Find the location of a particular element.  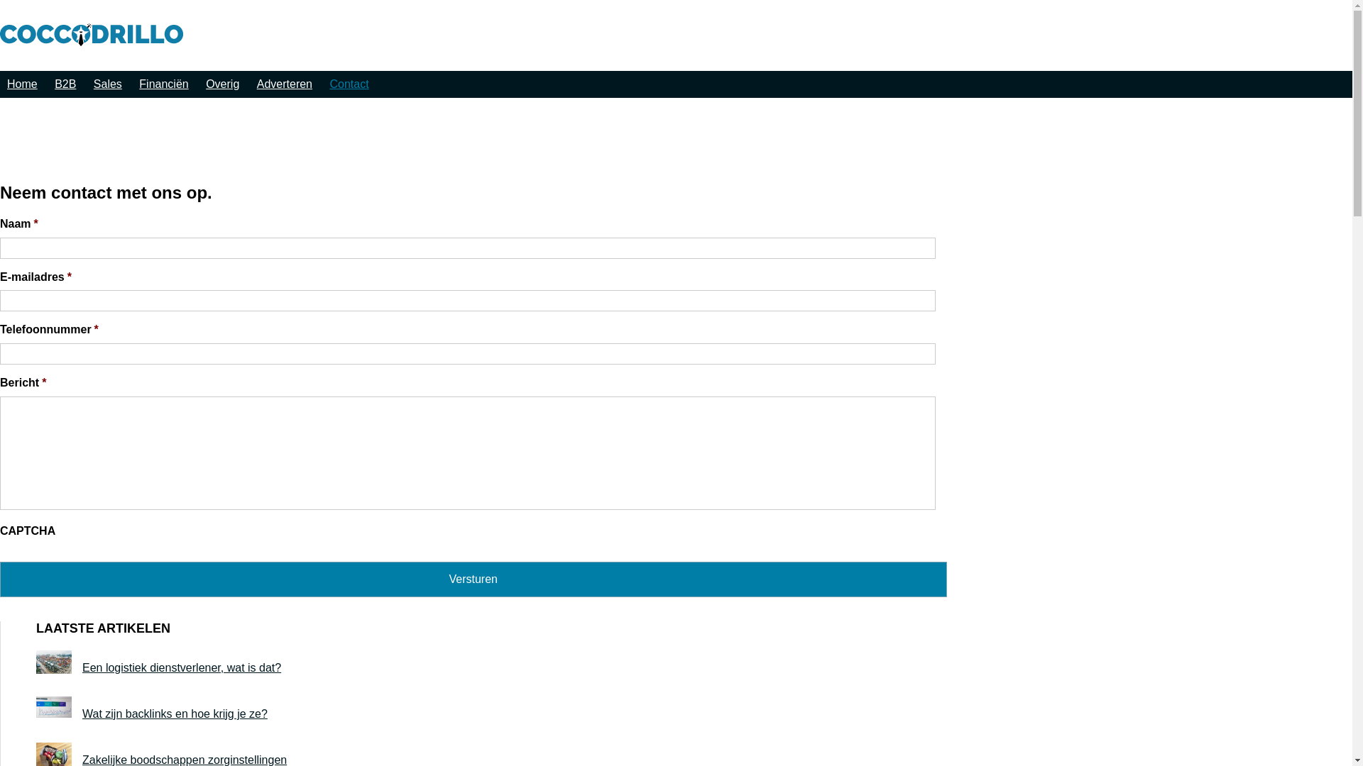

Adverteren is located at coordinates (285, 84).